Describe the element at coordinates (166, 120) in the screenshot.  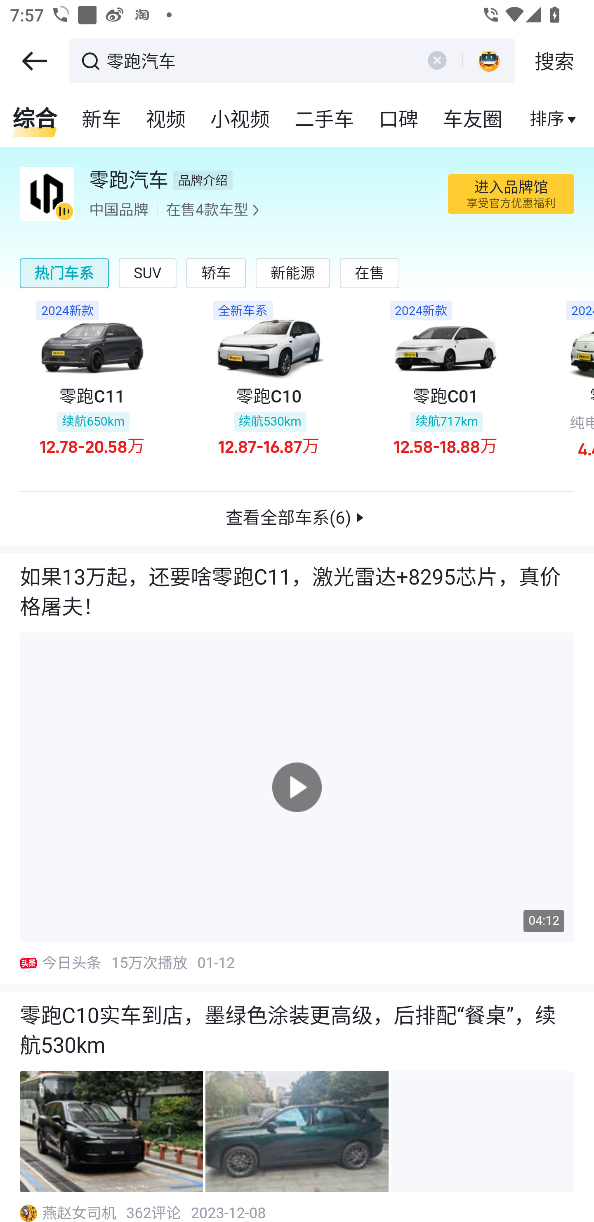
I see `视频` at that location.